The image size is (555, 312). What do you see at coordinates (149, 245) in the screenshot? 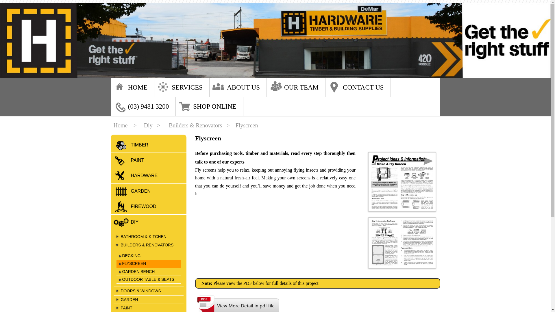
I see `BUILDERS & RENOVATORS` at bounding box center [149, 245].